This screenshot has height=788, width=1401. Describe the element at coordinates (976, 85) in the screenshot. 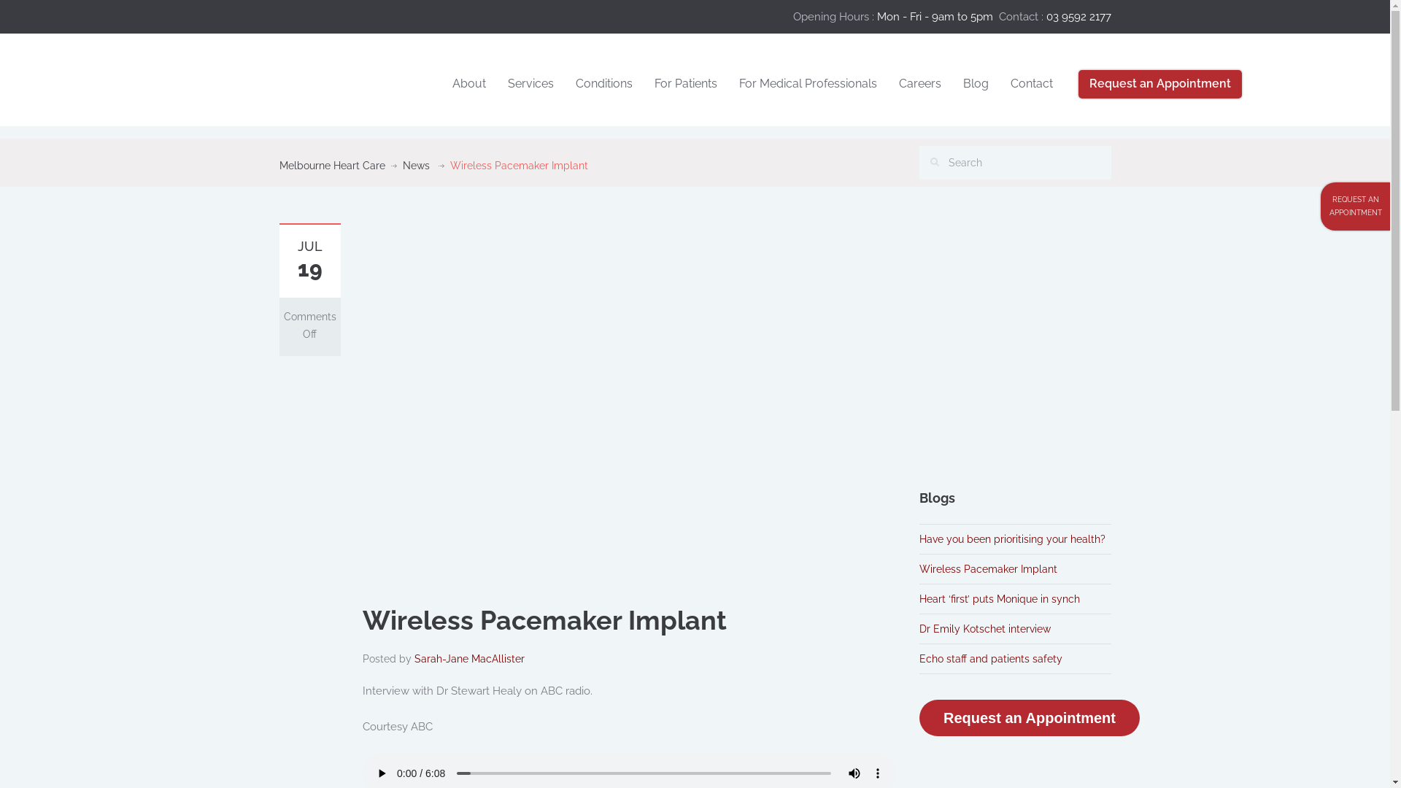

I see `Blog` at that location.